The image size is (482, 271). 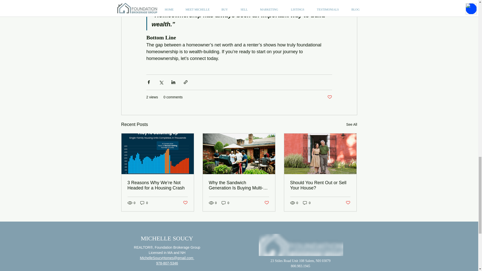 I want to click on 978-807-5346, so click(x=167, y=263).